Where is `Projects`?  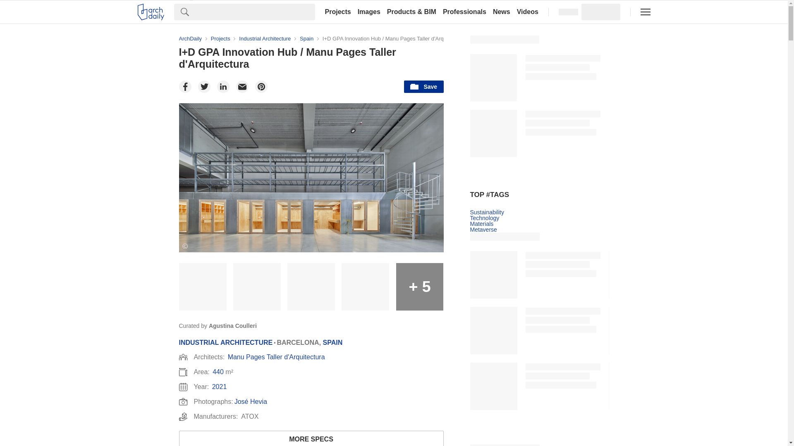 Projects is located at coordinates (337, 12).